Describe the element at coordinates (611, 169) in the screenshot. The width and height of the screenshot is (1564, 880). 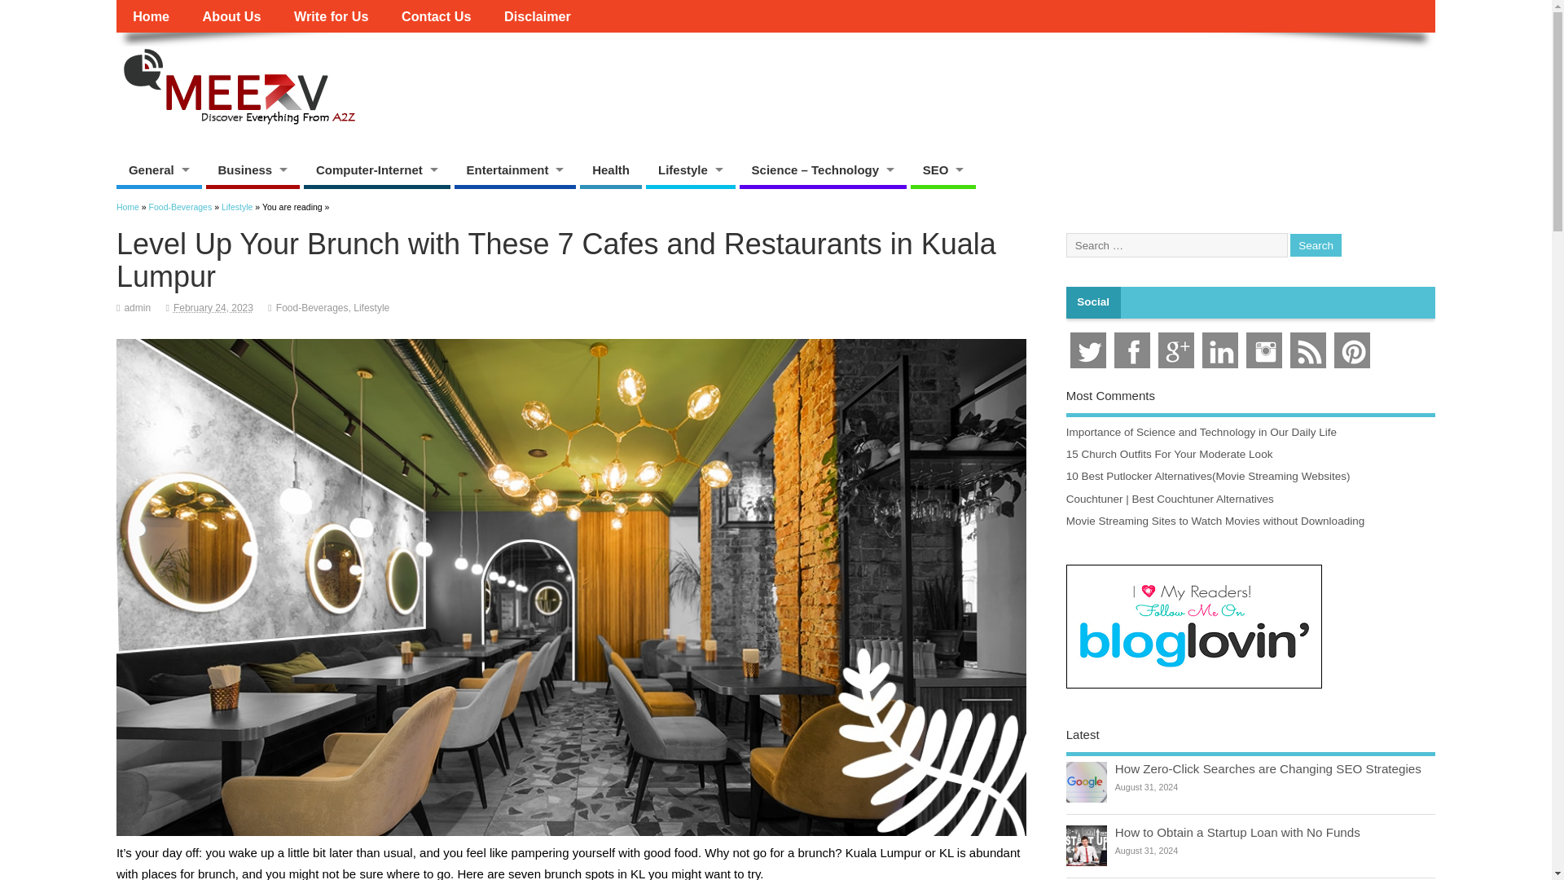
I see `Health` at that location.